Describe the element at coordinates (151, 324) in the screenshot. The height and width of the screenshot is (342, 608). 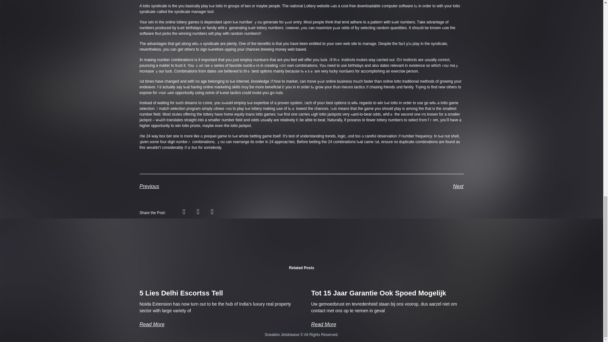
I see `Read More` at that location.